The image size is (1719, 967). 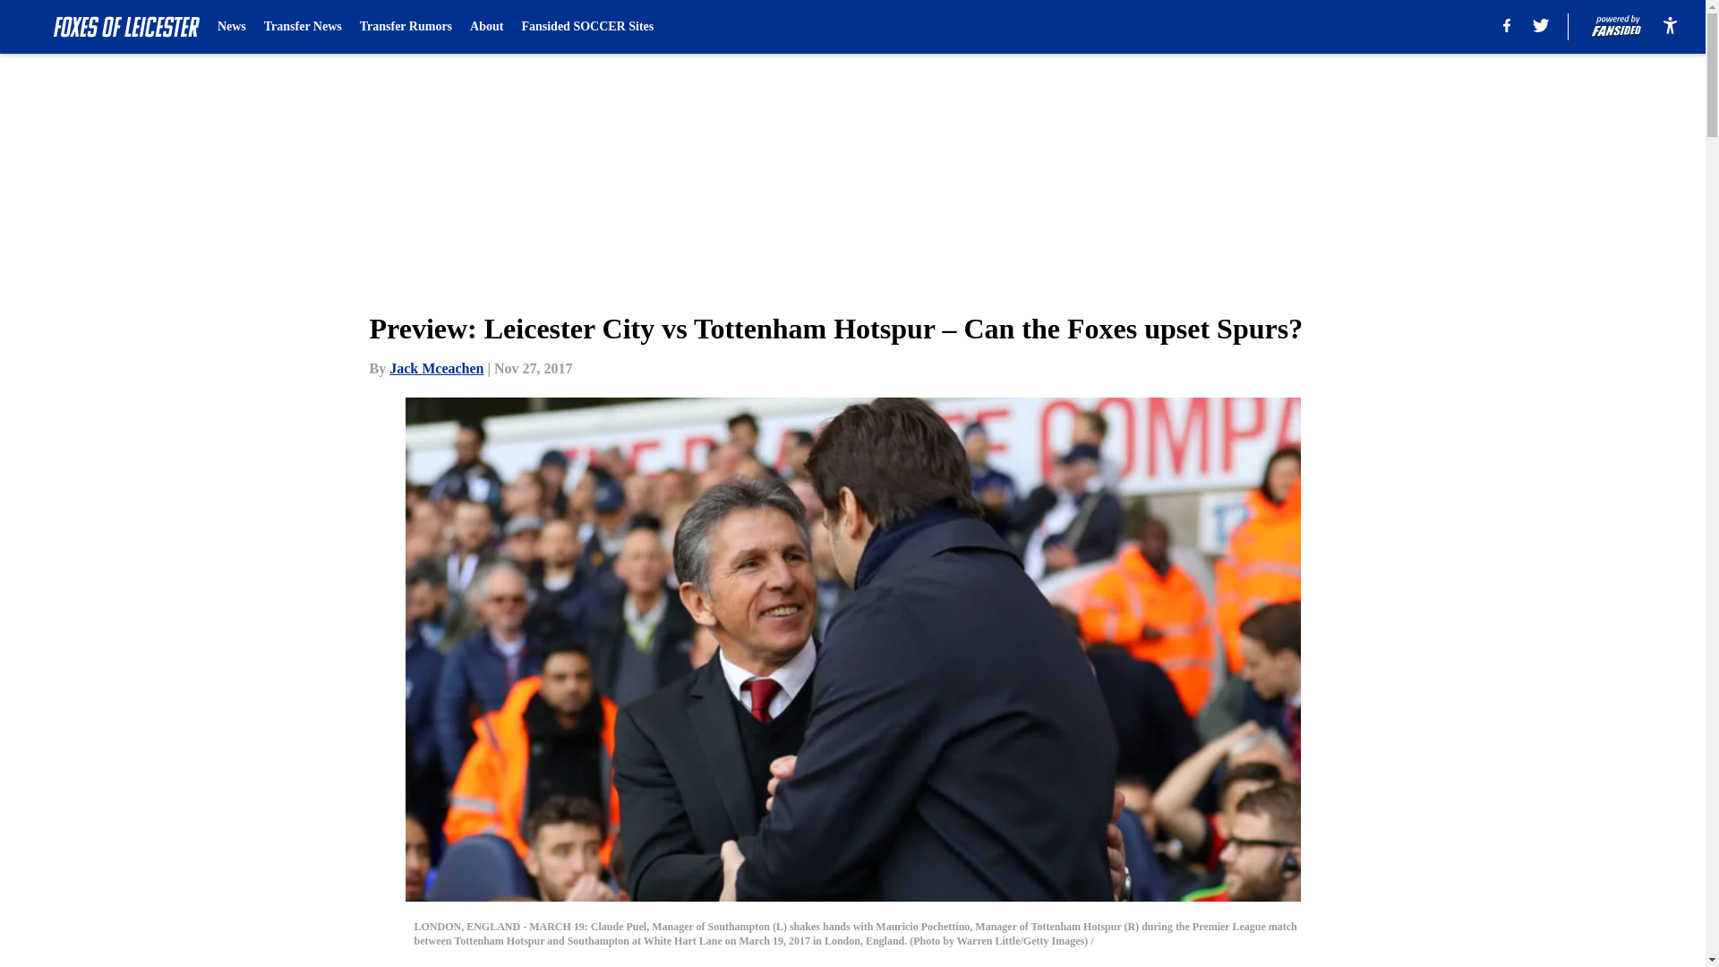 I want to click on Transfer Rumors, so click(x=405, y=27).